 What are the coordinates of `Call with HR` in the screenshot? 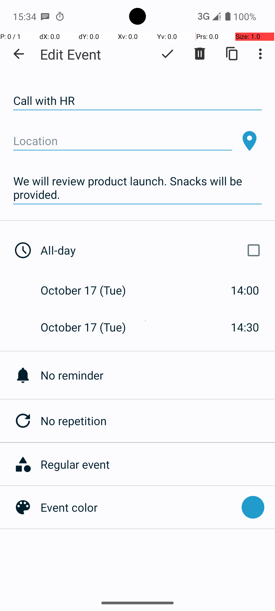 It's located at (137, 101).